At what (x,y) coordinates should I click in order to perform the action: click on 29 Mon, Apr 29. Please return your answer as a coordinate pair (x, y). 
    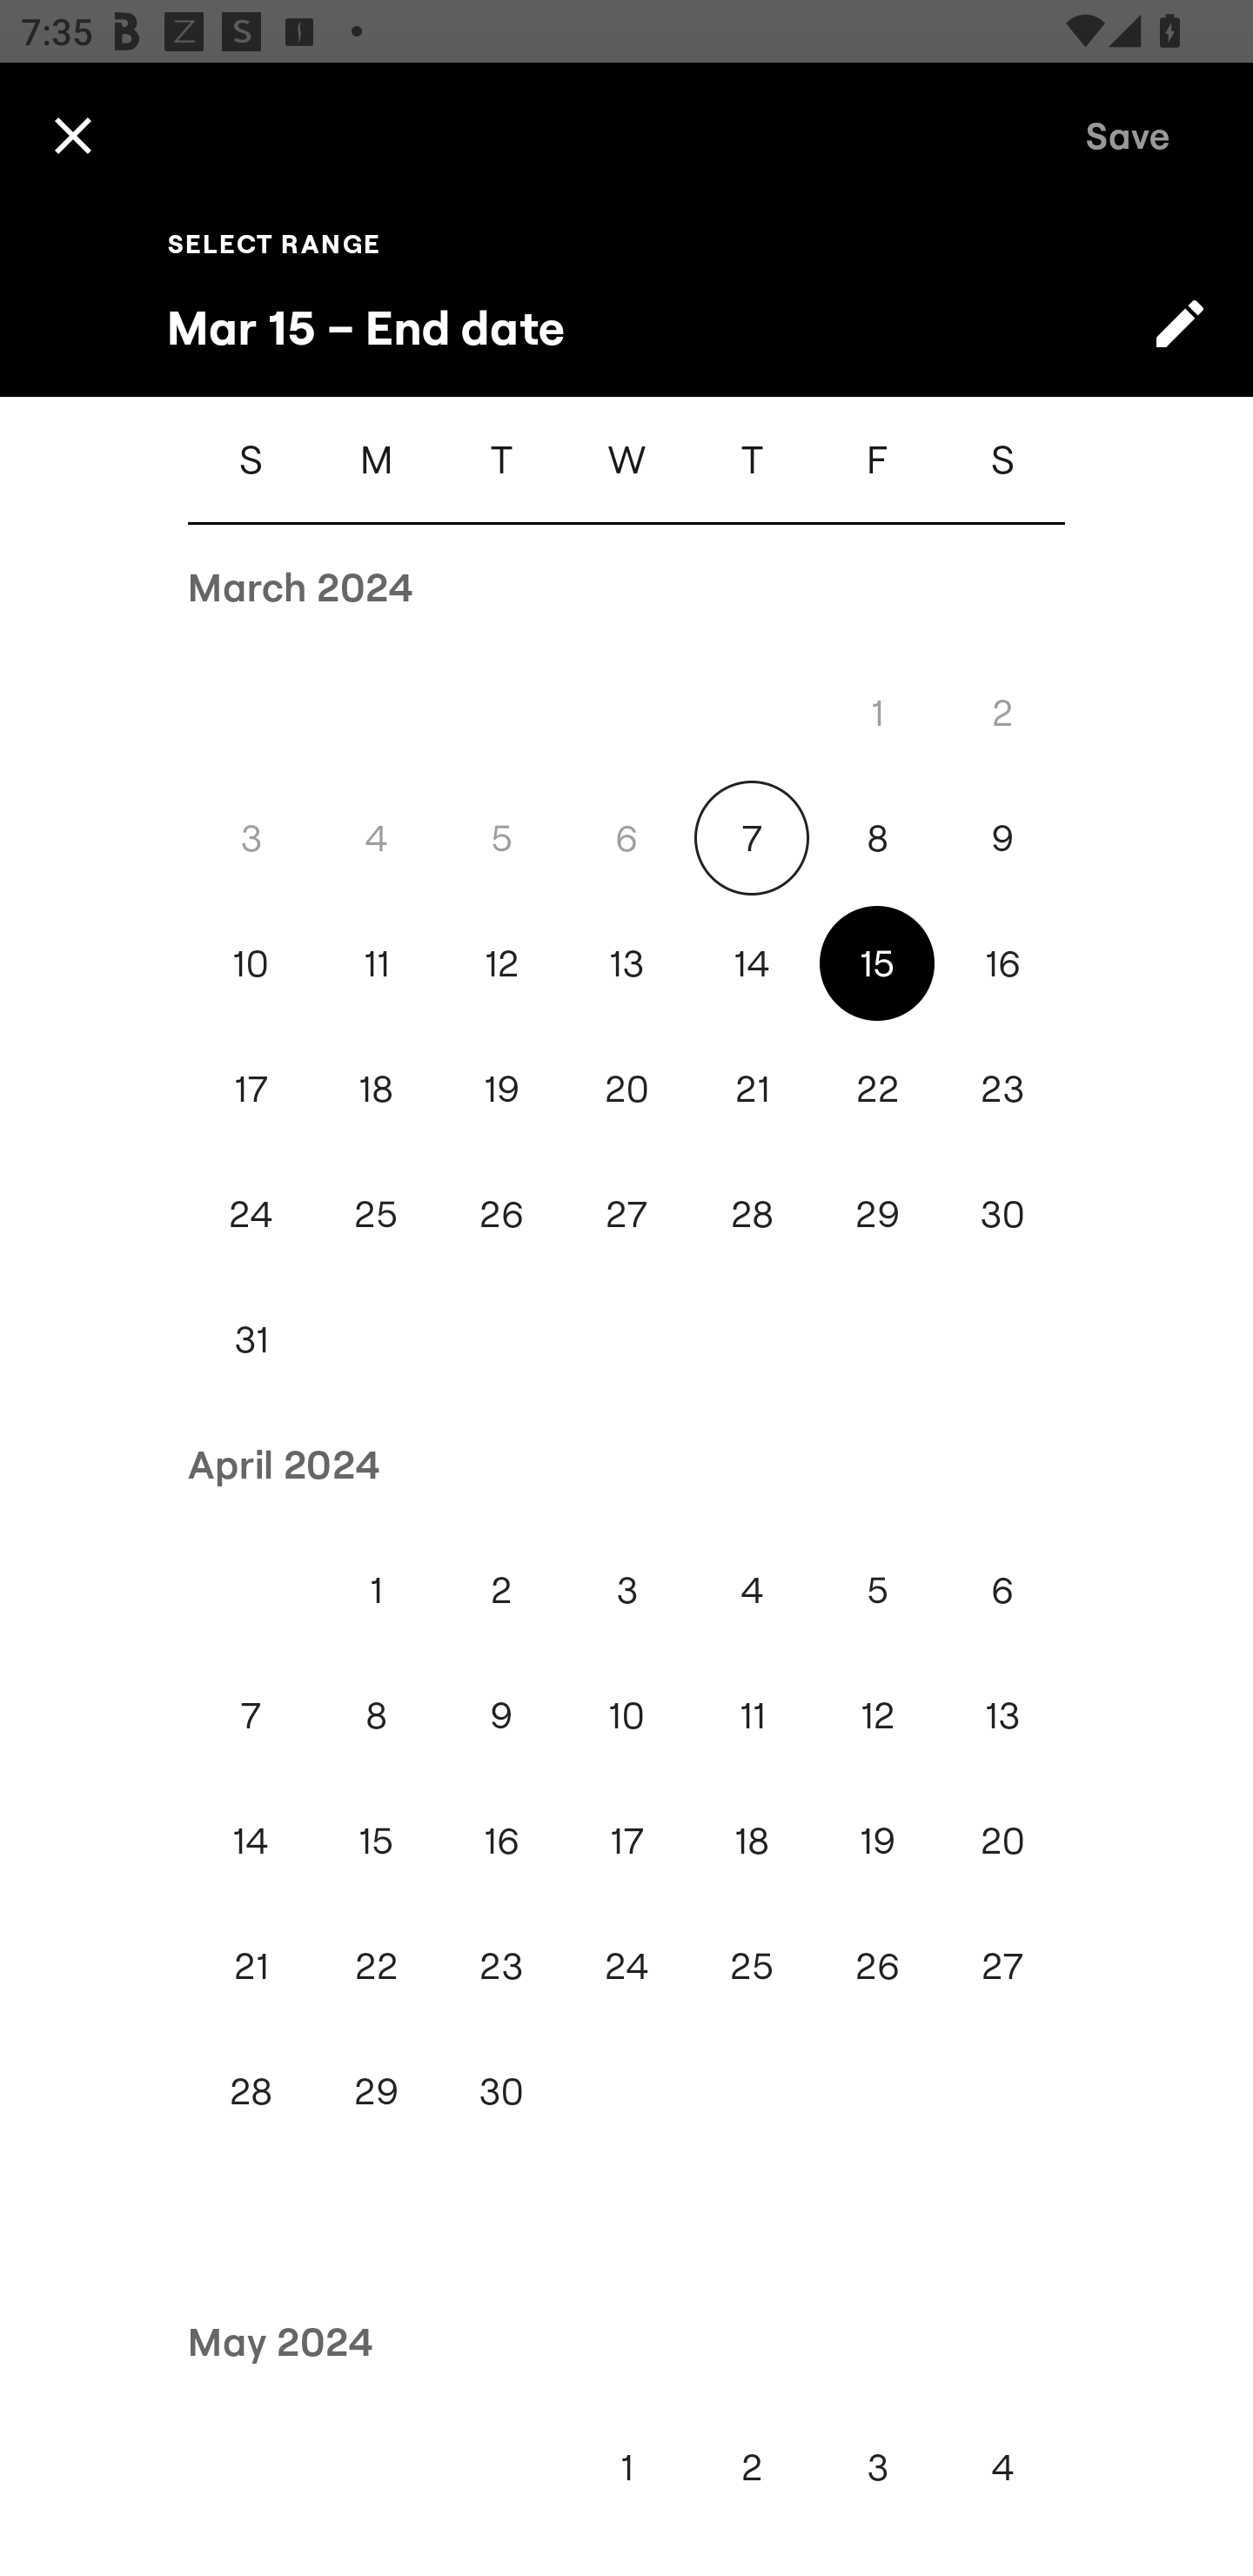
    Looking at the image, I should click on (376, 2091).